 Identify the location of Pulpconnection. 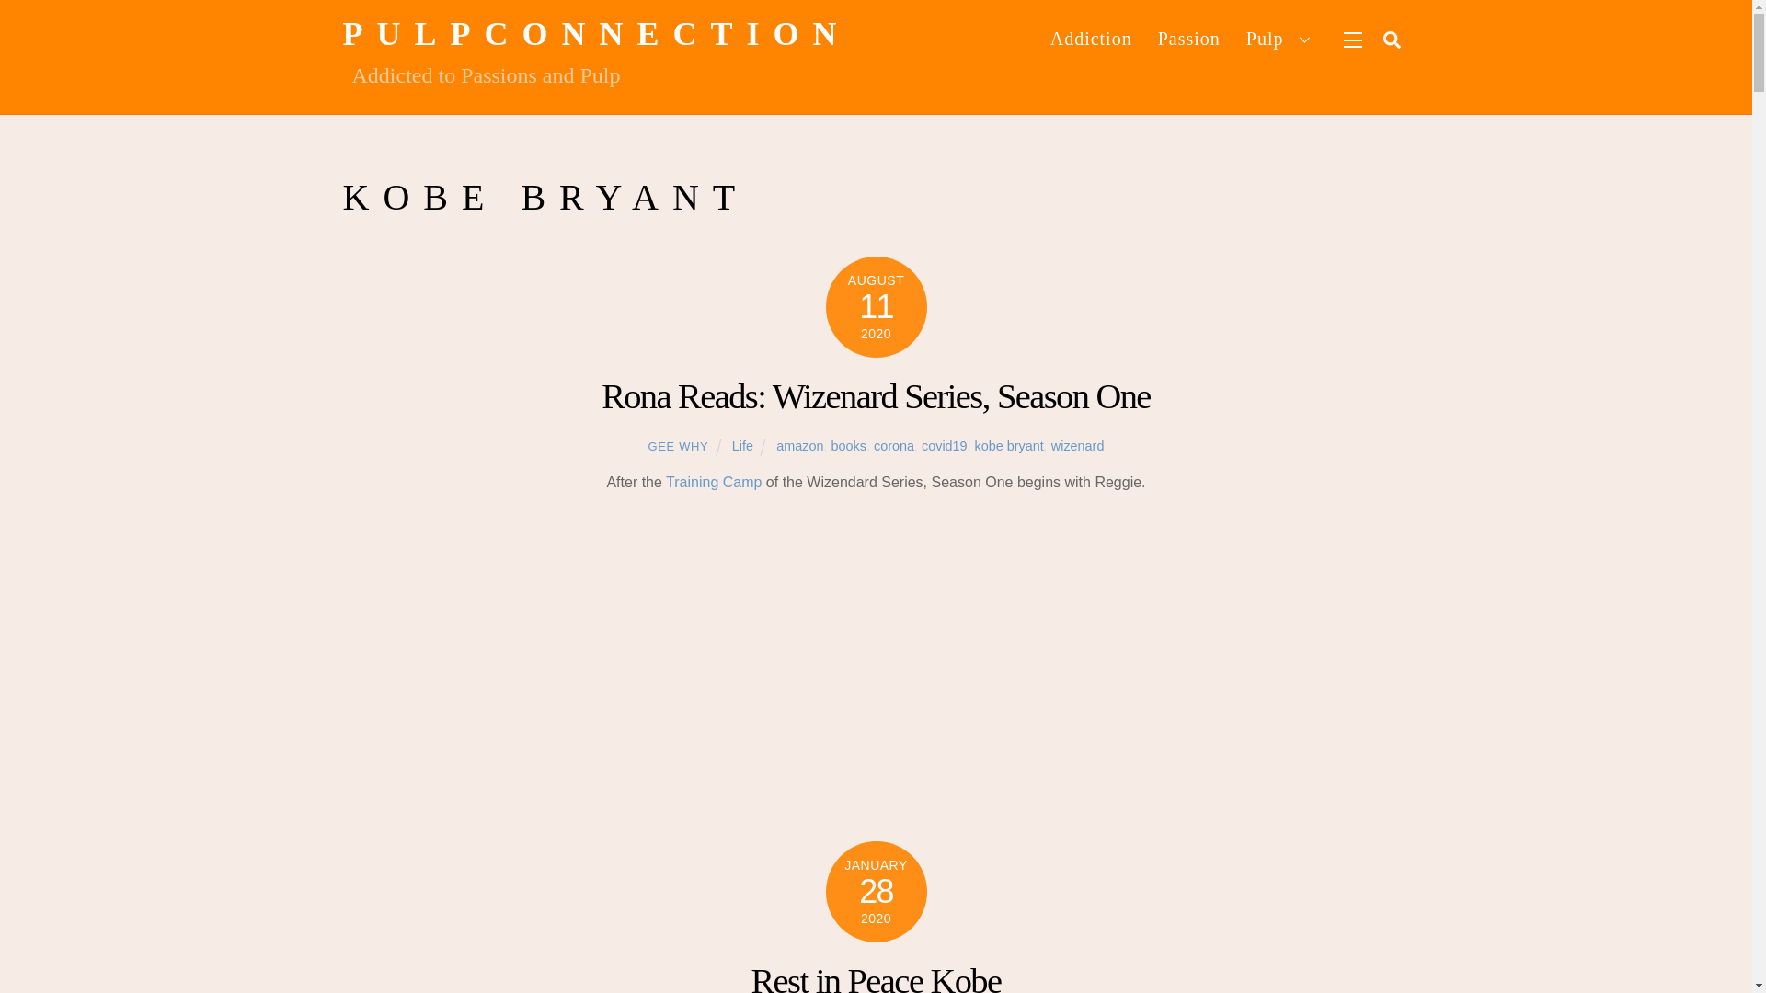
(596, 34).